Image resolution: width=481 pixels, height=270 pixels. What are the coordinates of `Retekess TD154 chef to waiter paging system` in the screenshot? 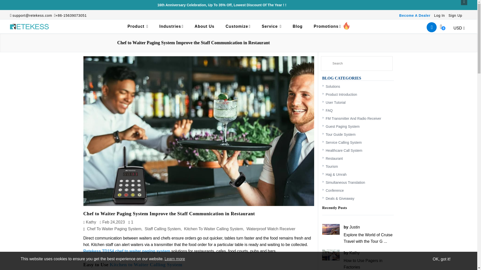 It's located at (127, 251).